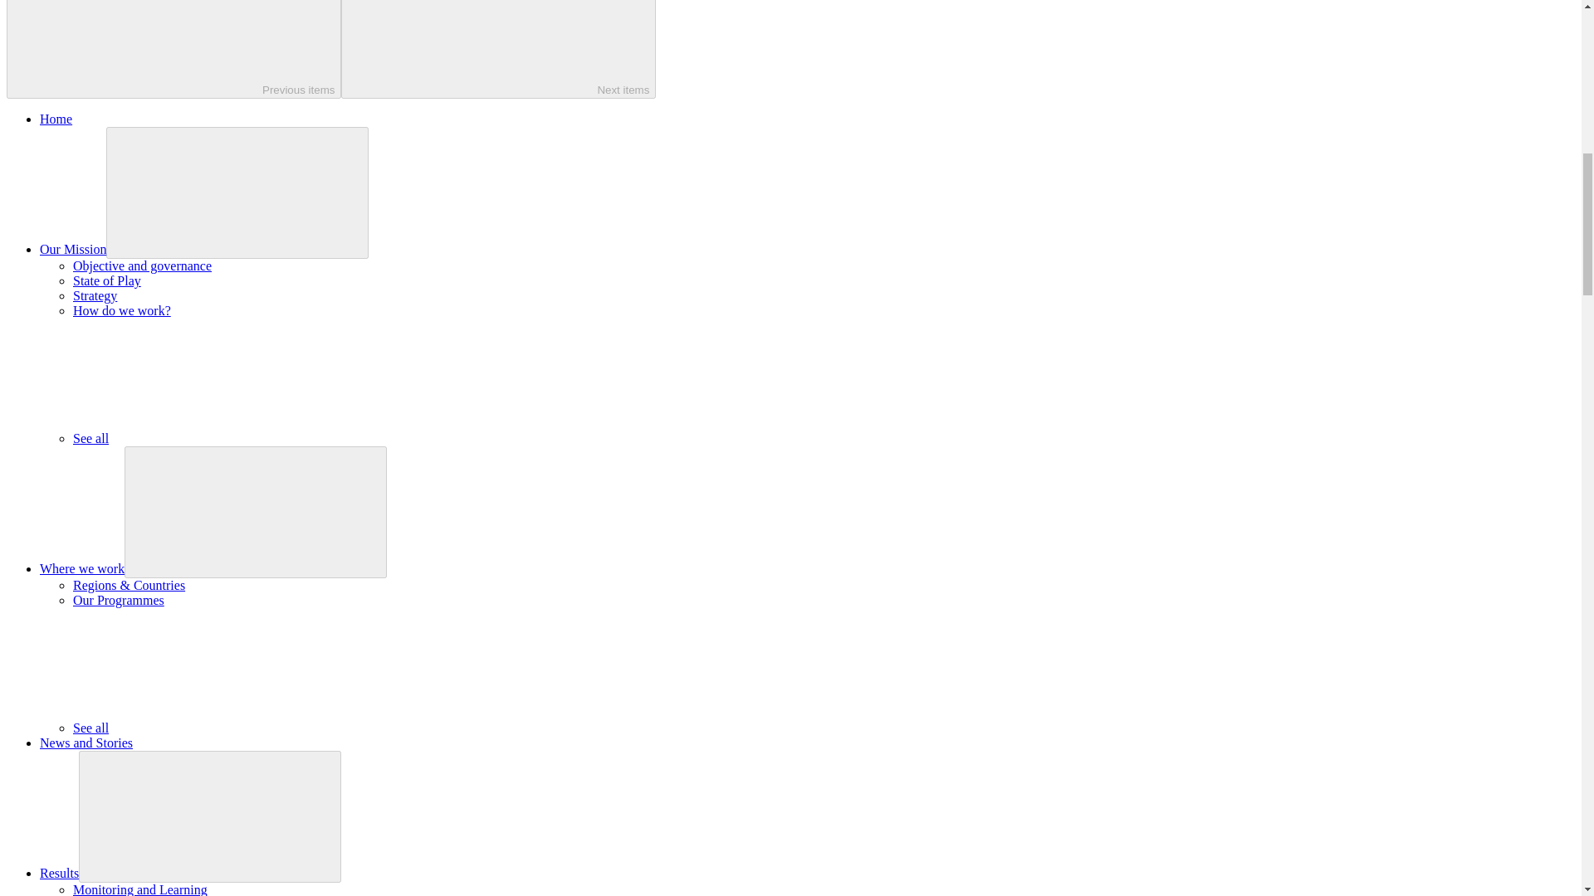 The image size is (1594, 896). Describe the element at coordinates (56, 119) in the screenshot. I see `Home` at that location.